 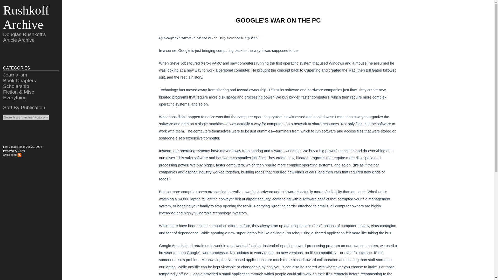 What do you see at coordinates (16, 86) in the screenshot?
I see `Scholarship` at bounding box center [16, 86].